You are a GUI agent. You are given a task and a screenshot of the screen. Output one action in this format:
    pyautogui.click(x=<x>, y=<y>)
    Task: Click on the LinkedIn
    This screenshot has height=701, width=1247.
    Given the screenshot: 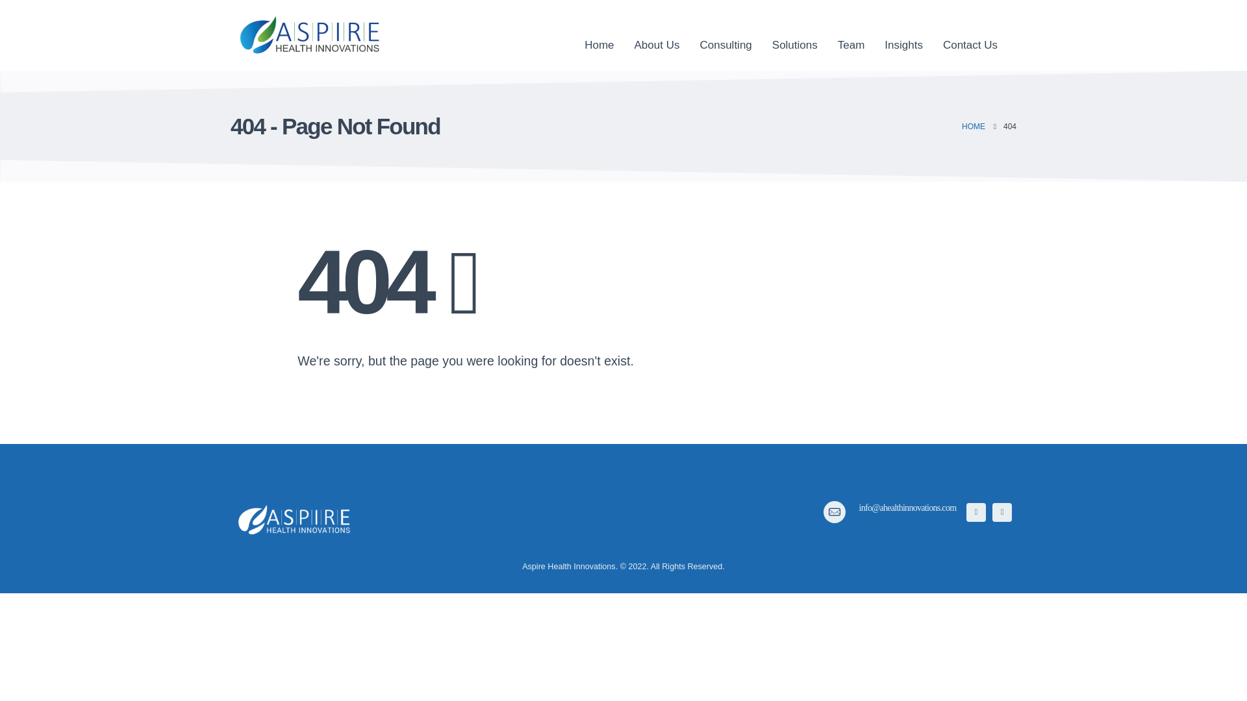 What is the action you would take?
    pyautogui.click(x=1001, y=512)
    